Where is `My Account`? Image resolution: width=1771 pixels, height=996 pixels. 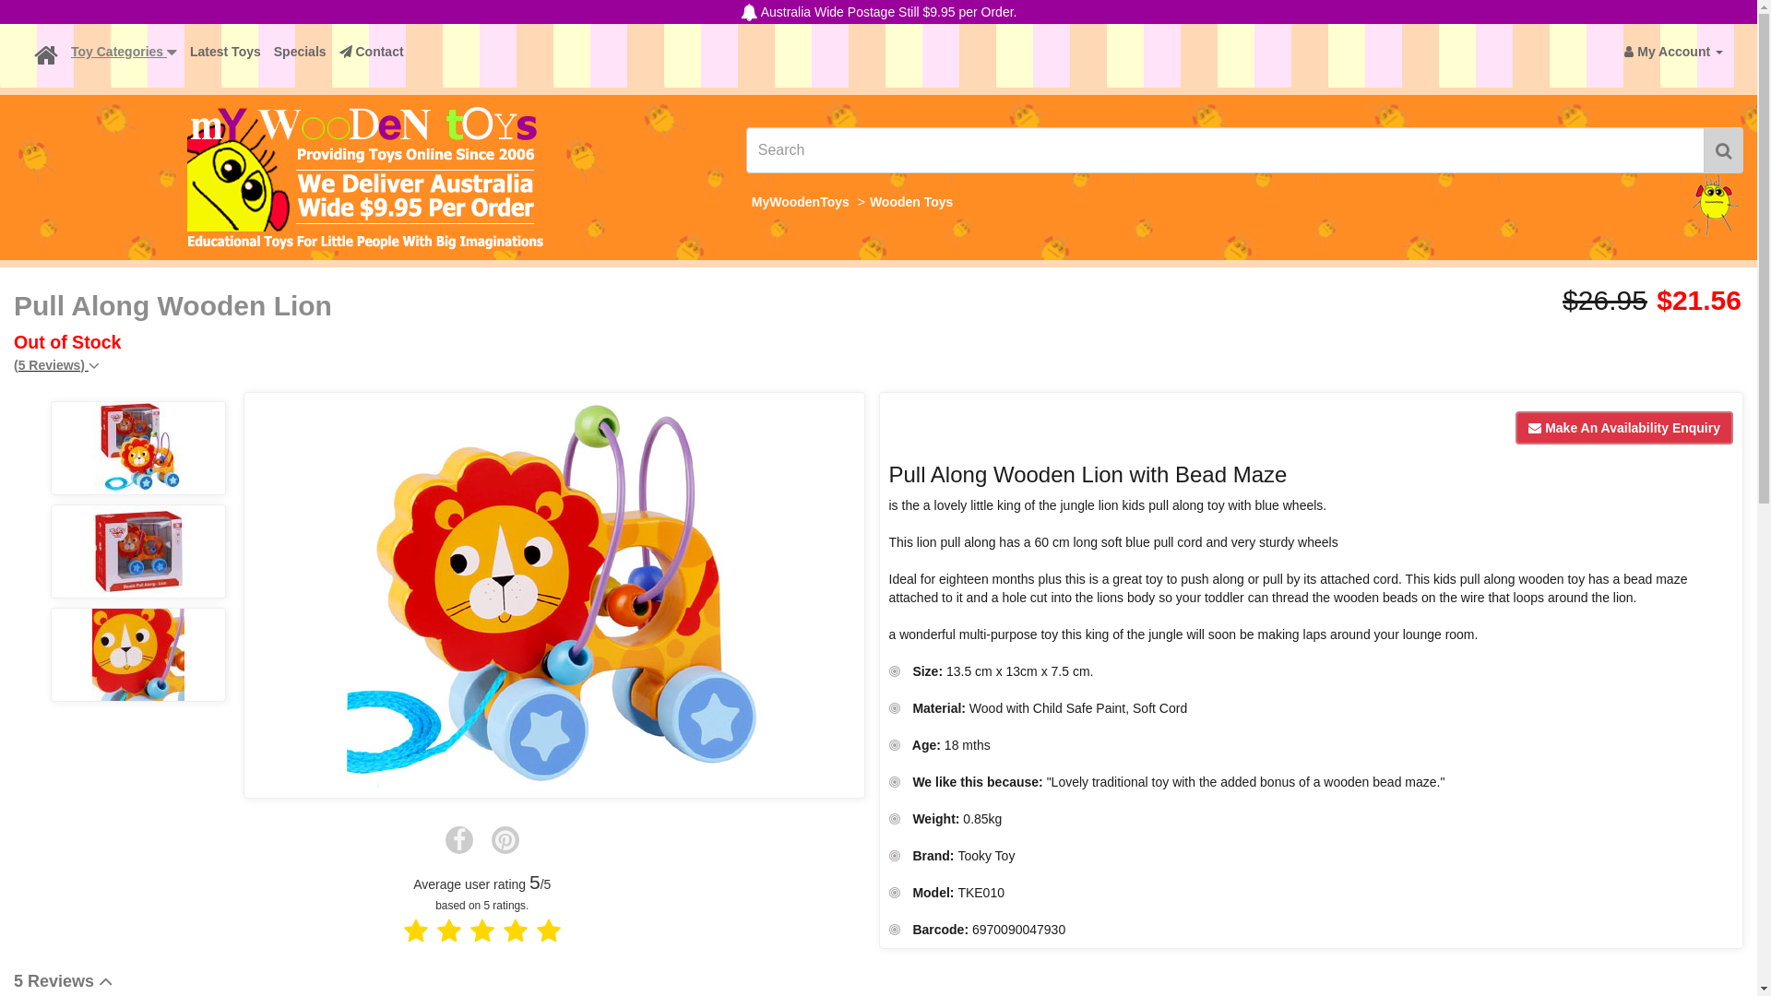
My Account is located at coordinates (1673, 52).